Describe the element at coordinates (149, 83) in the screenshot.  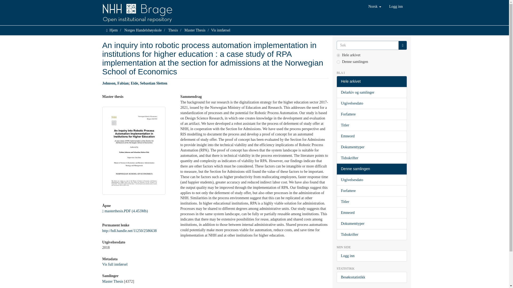
I see `Eide, Sebastian Sletten` at that location.